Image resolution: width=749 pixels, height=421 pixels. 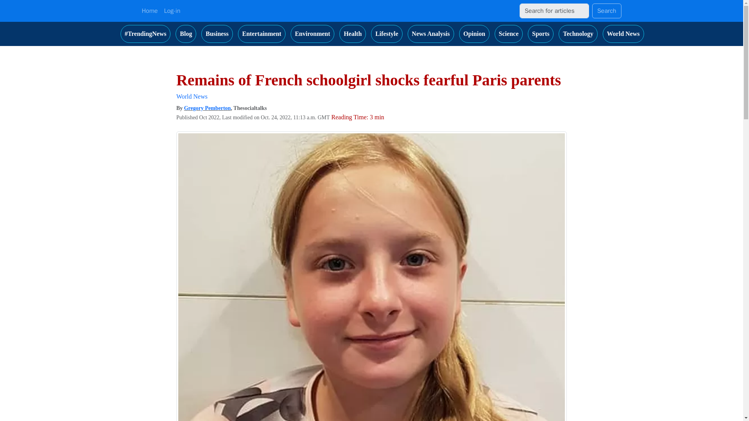 I want to click on News Analysis, so click(x=431, y=34).